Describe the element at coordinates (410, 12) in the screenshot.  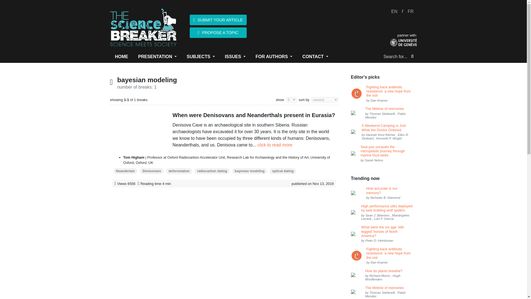
I see `FR` at that location.